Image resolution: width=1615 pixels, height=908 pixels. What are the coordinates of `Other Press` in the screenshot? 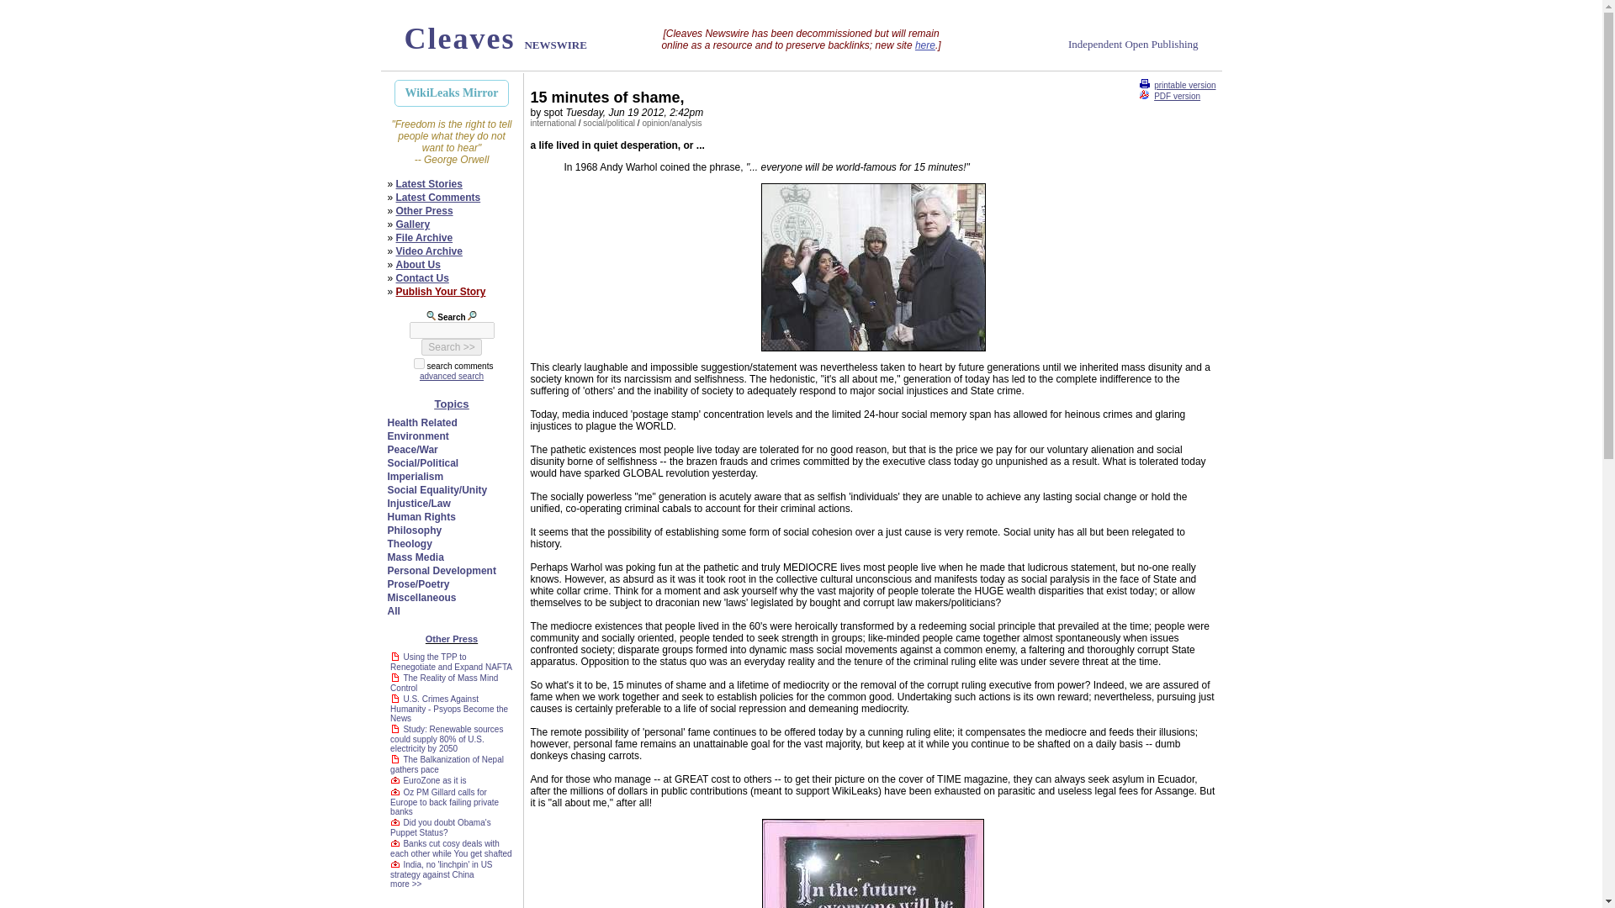 It's located at (424, 211).